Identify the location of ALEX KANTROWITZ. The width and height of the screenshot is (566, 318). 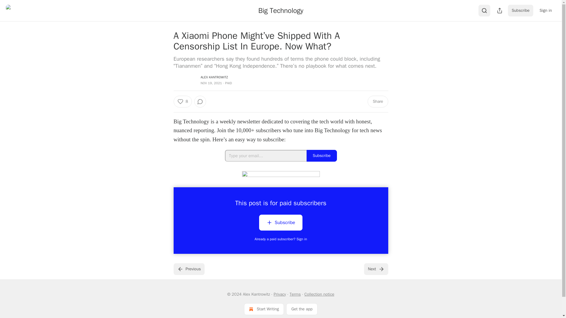
(214, 77).